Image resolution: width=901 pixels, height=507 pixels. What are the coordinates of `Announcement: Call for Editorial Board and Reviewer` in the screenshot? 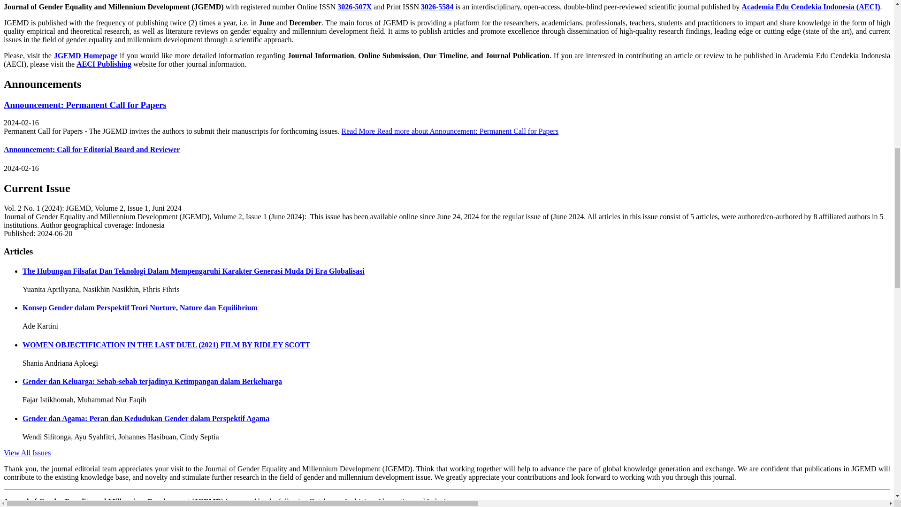 It's located at (92, 149).